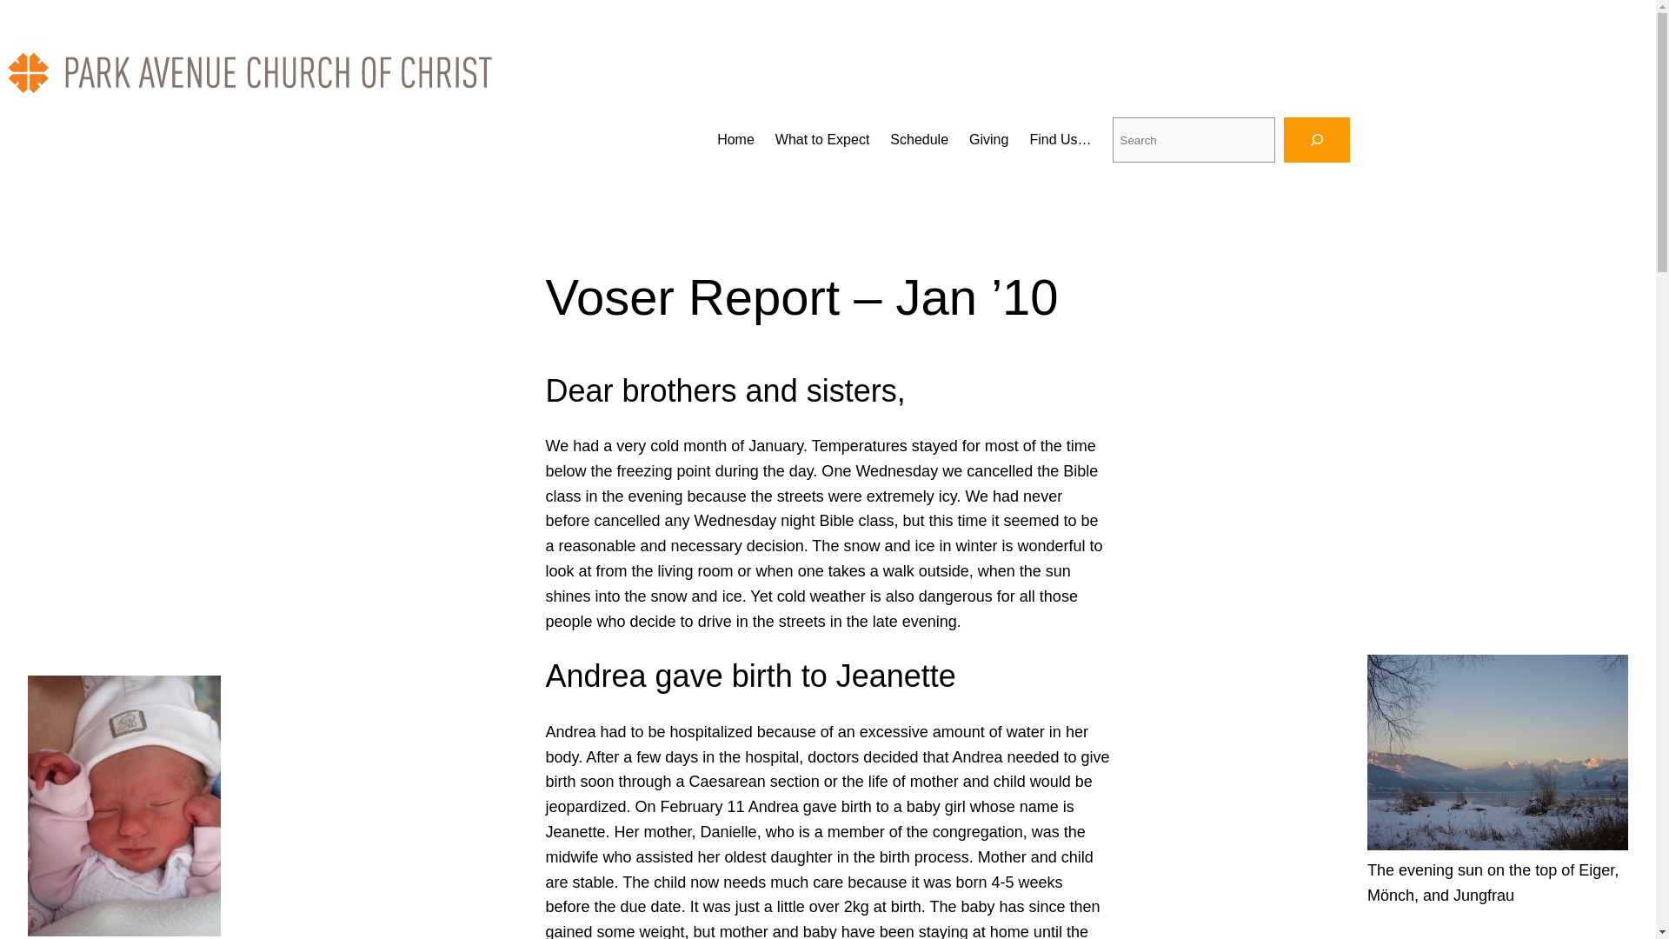 The image size is (1669, 939). I want to click on Schedule, so click(918, 139).